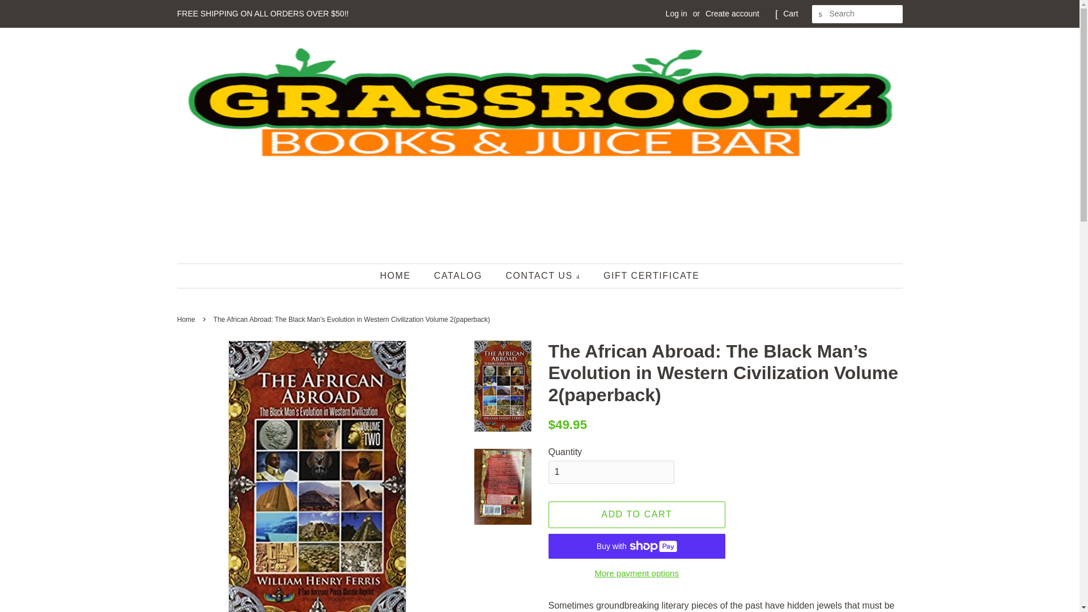 The image size is (1088, 612). I want to click on SEARCH, so click(821, 14).